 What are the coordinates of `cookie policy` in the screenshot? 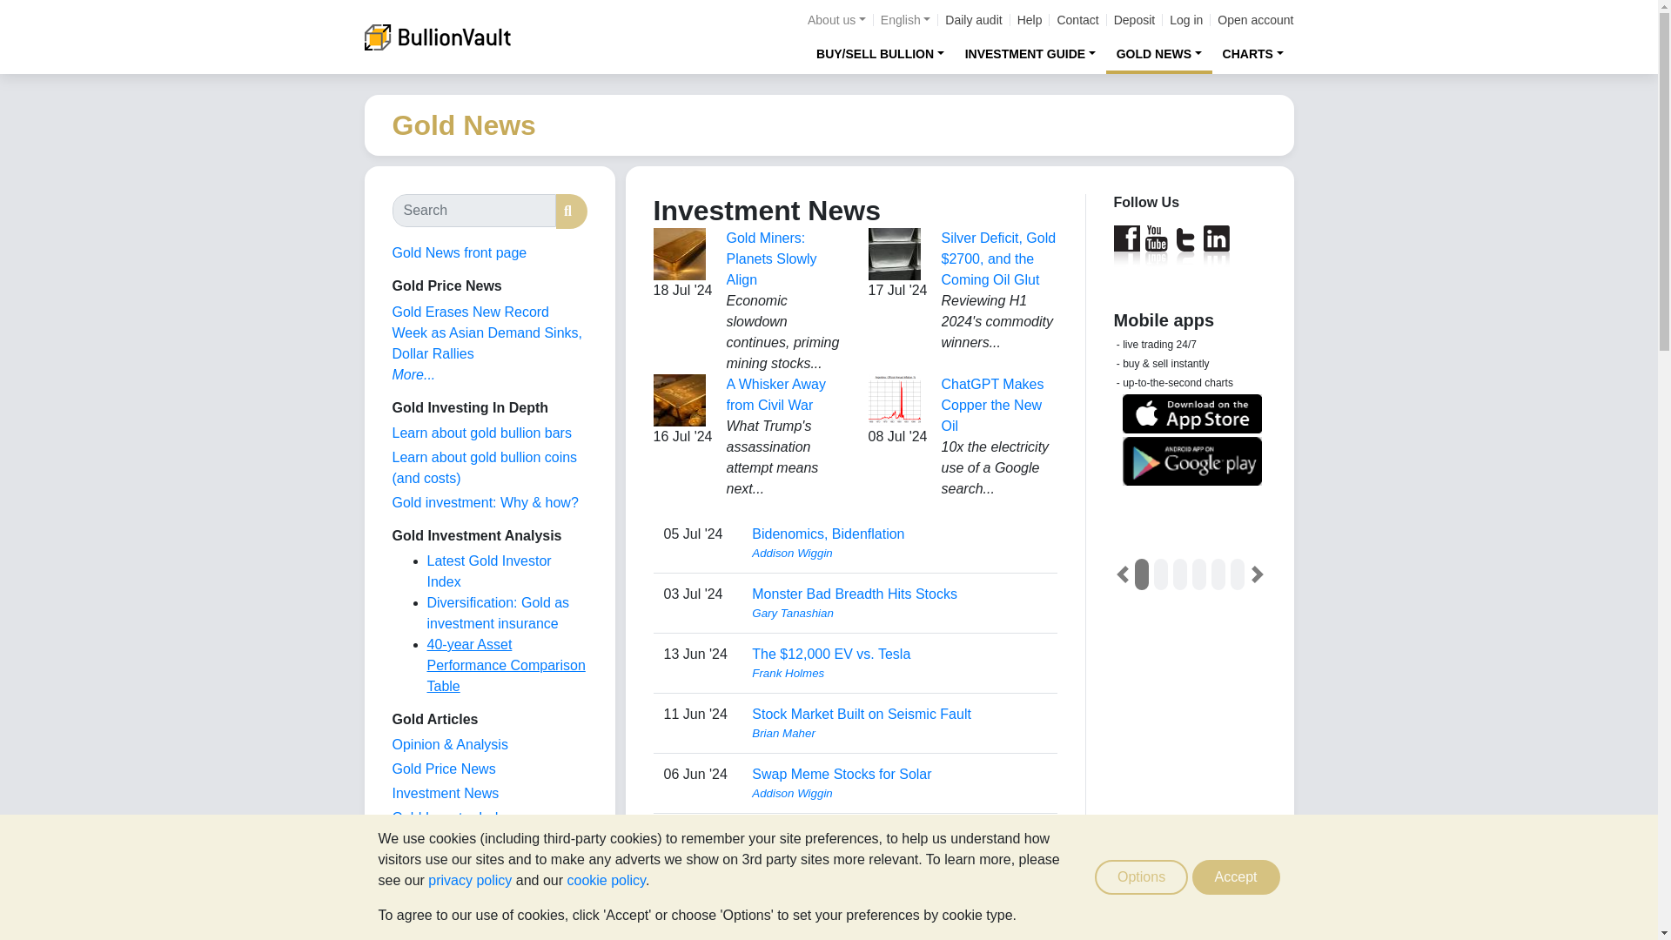 It's located at (606, 880).